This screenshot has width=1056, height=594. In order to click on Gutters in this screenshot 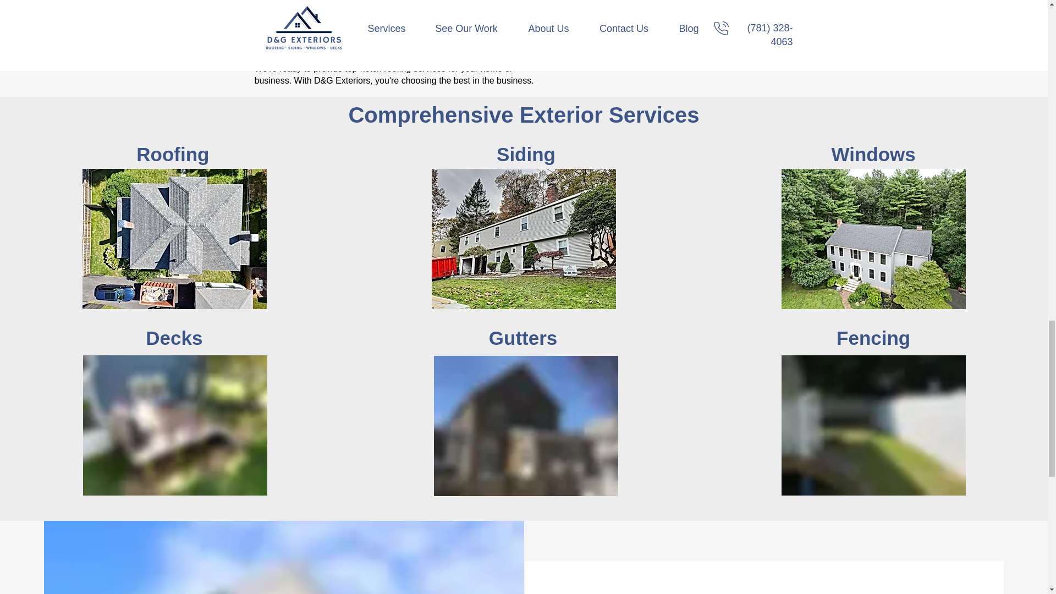, I will do `click(522, 338)`.